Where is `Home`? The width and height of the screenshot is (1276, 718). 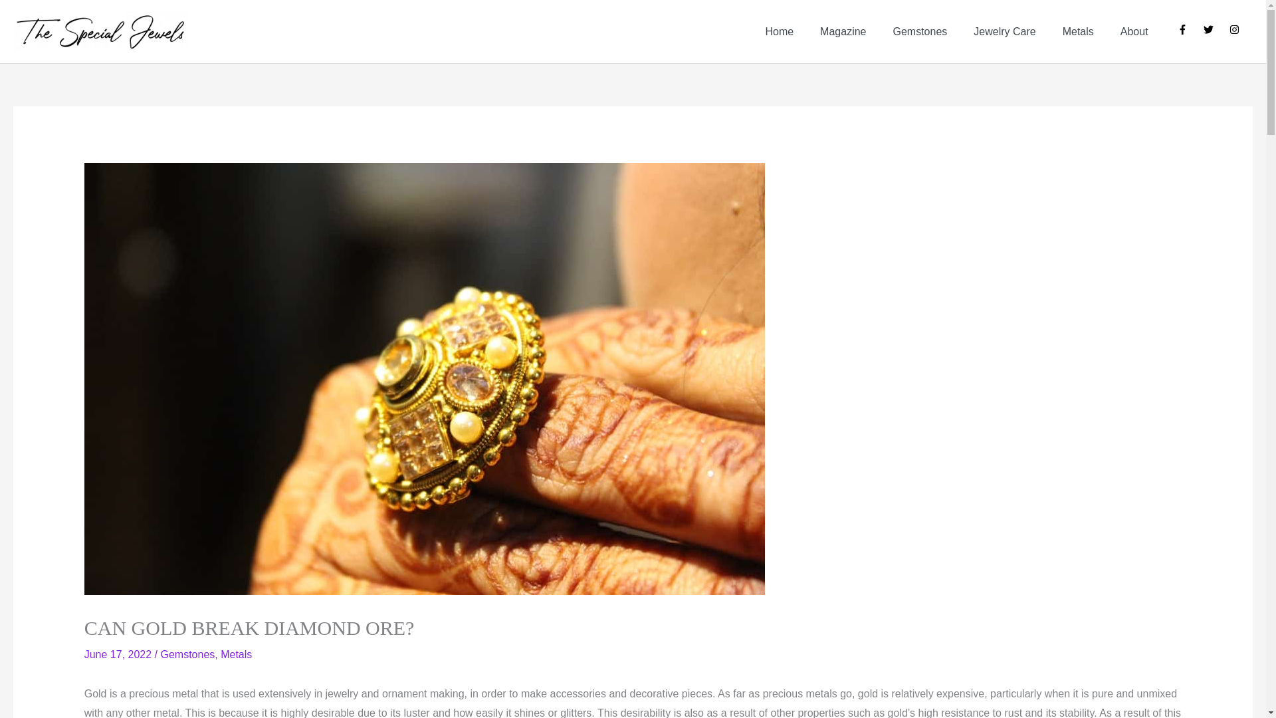
Home is located at coordinates (779, 32).